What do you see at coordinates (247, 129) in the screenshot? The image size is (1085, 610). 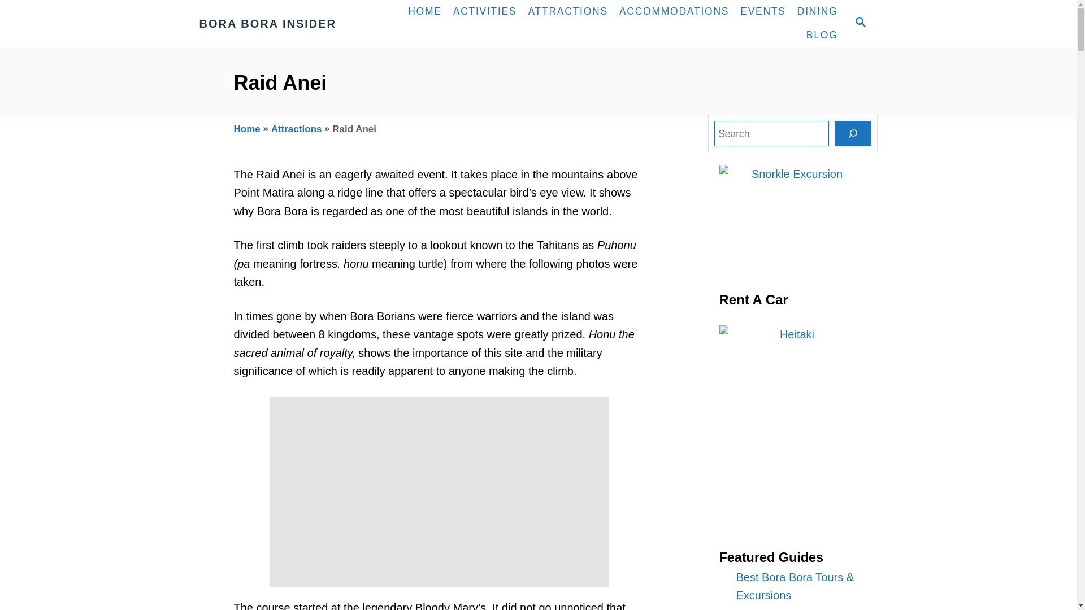 I see `Home` at bounding box center [247, 129].